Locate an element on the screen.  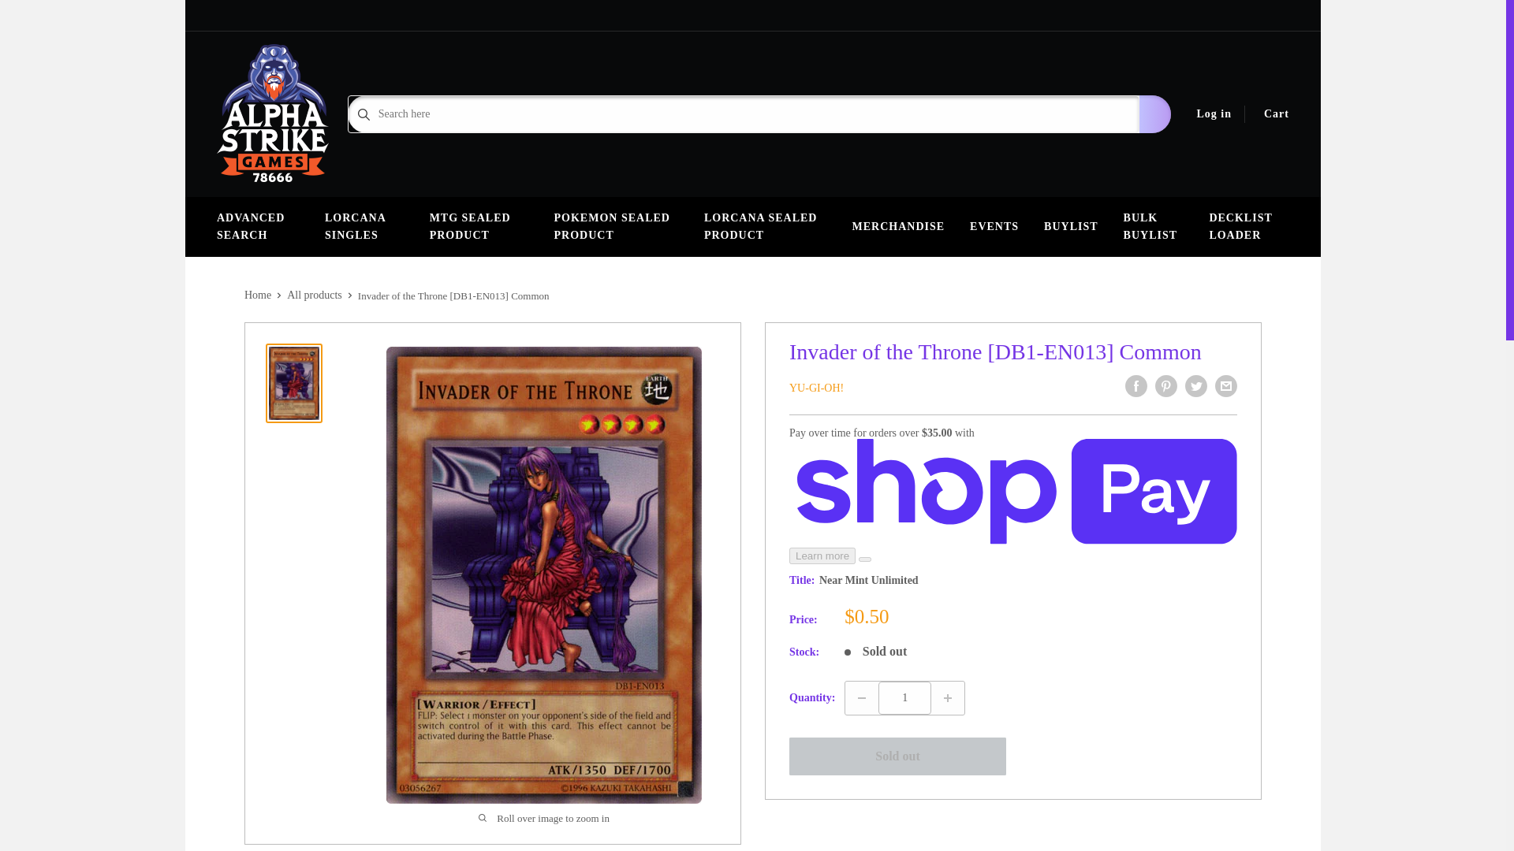
Log in is located at coordinates (1211, 113).